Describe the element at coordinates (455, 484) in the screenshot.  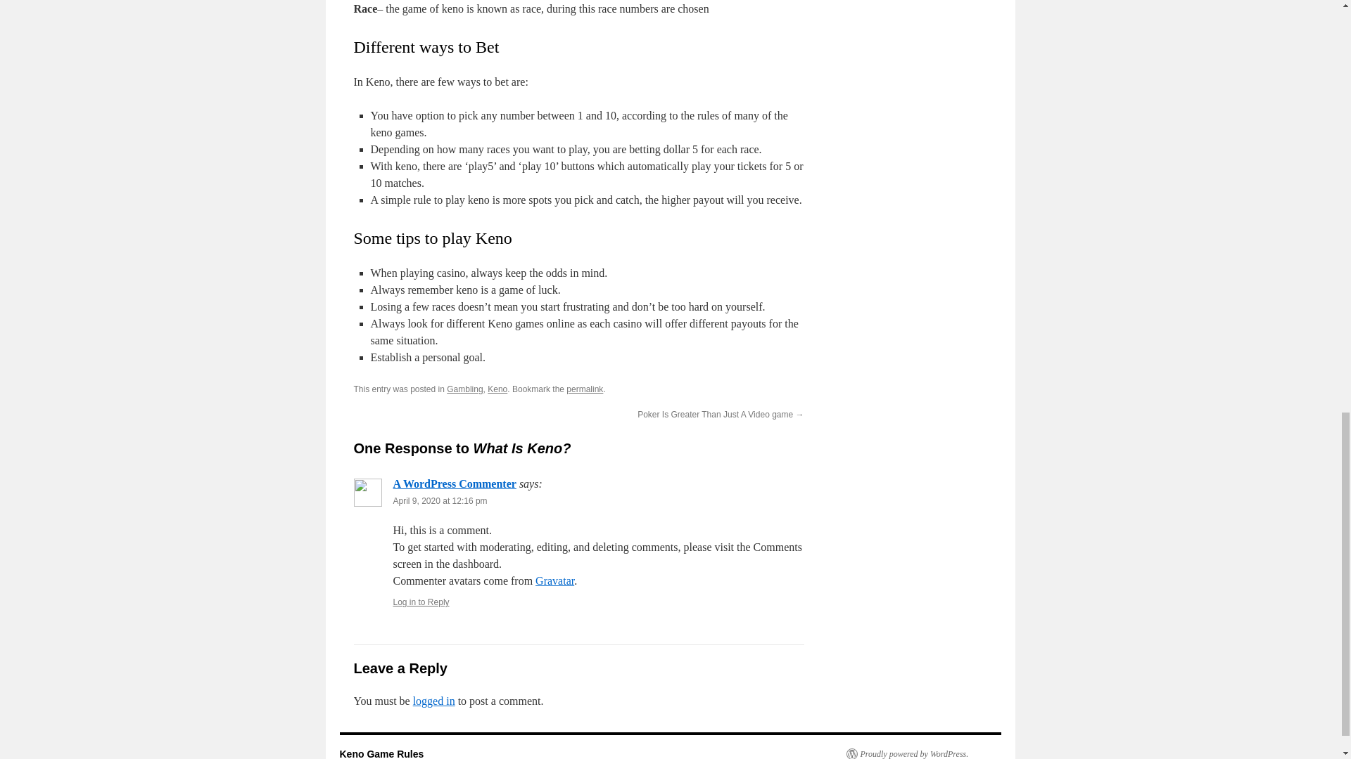
I see `A WordPress Commenter` at that location.